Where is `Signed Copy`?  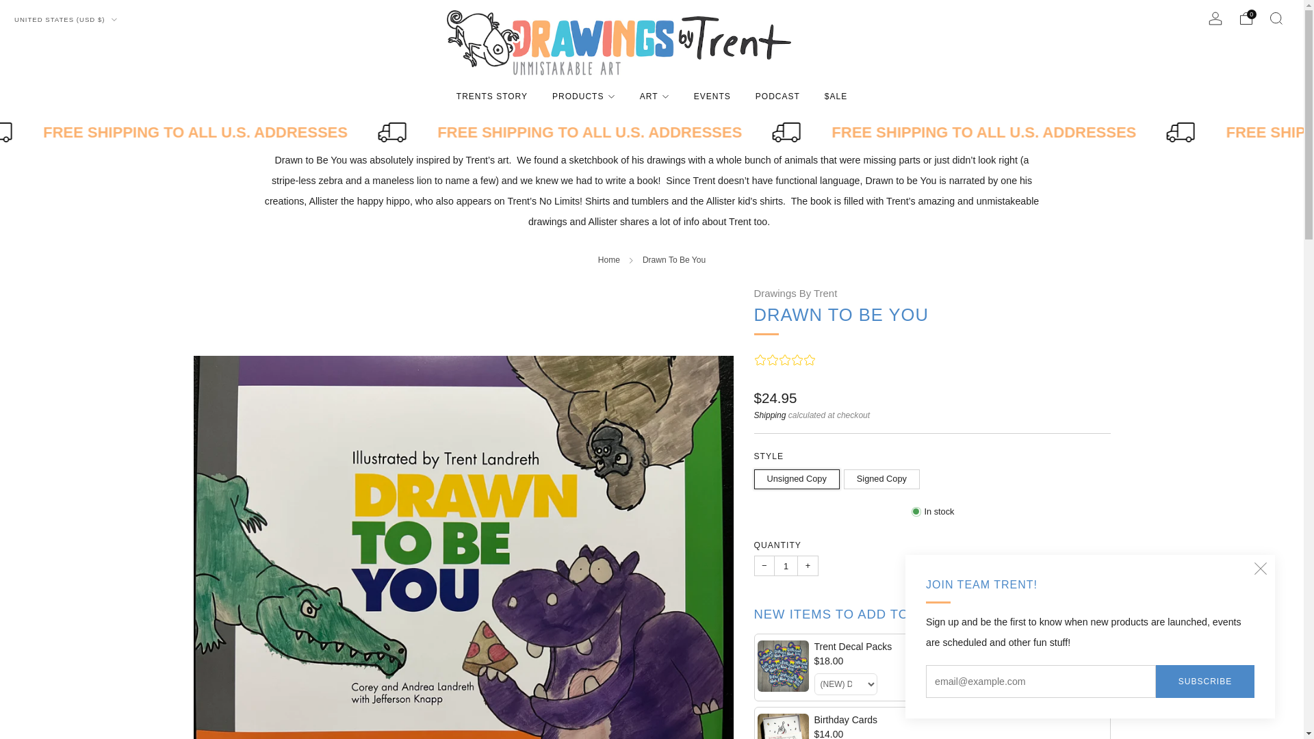
Signed Copy is located at coordinates (883, 476).